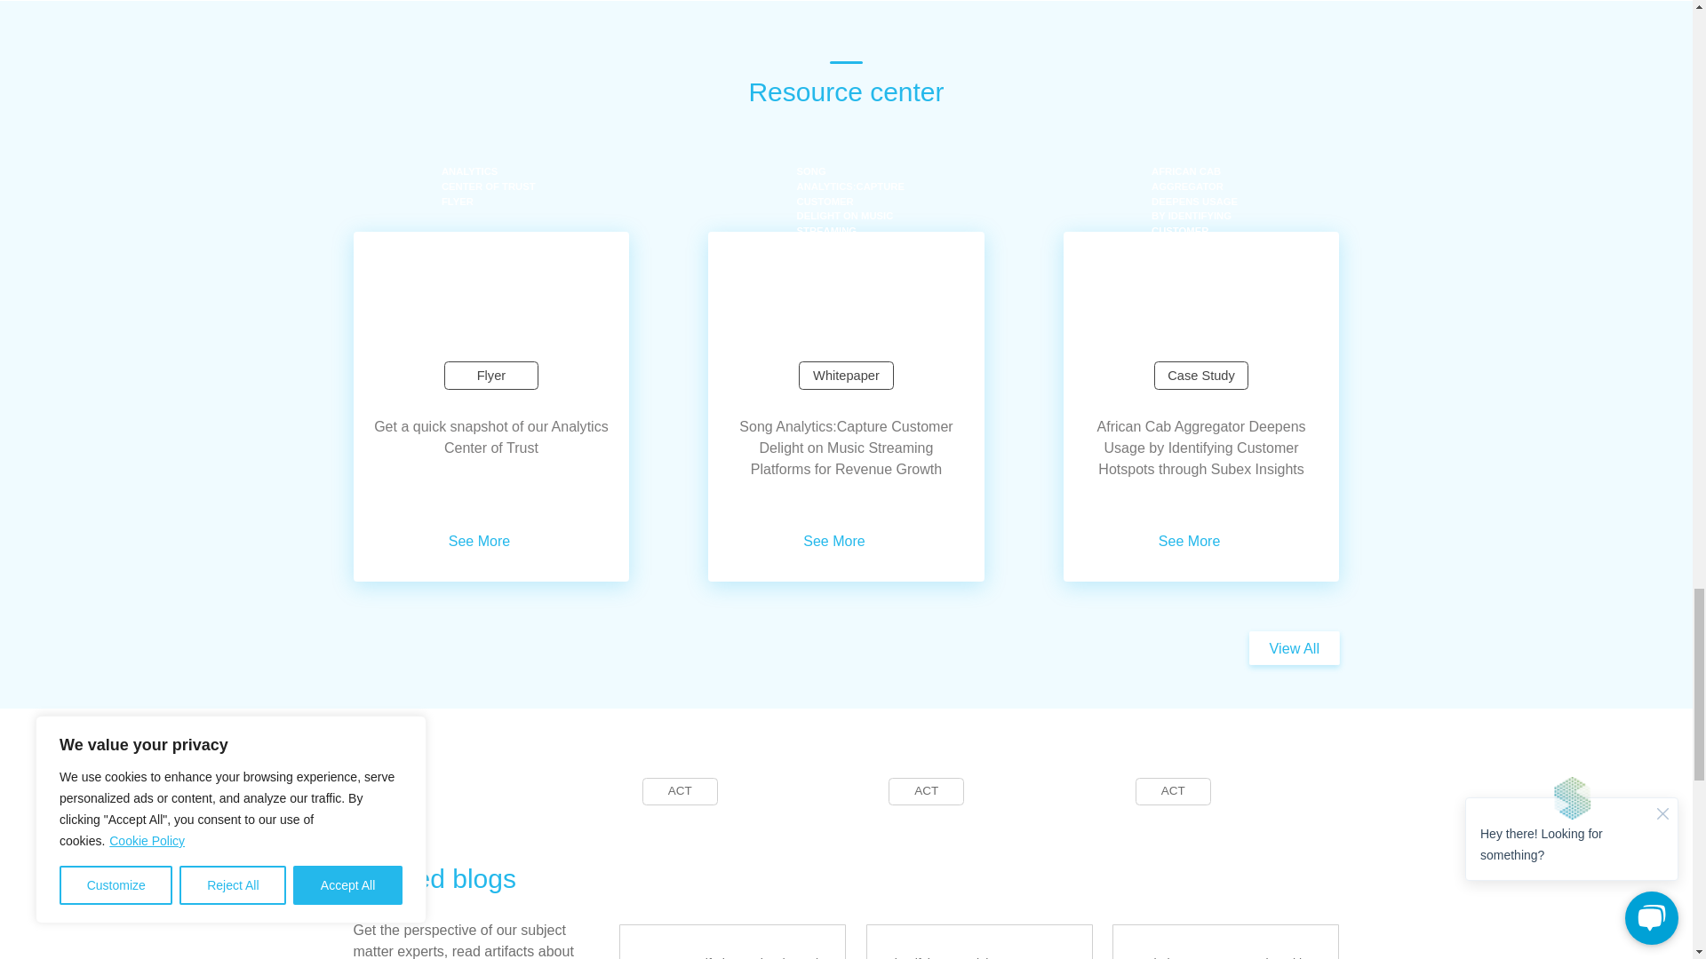  What do you see at coordinates (490, 540) in the screenshot?
I see `See More` at bounding box center [490, 540].